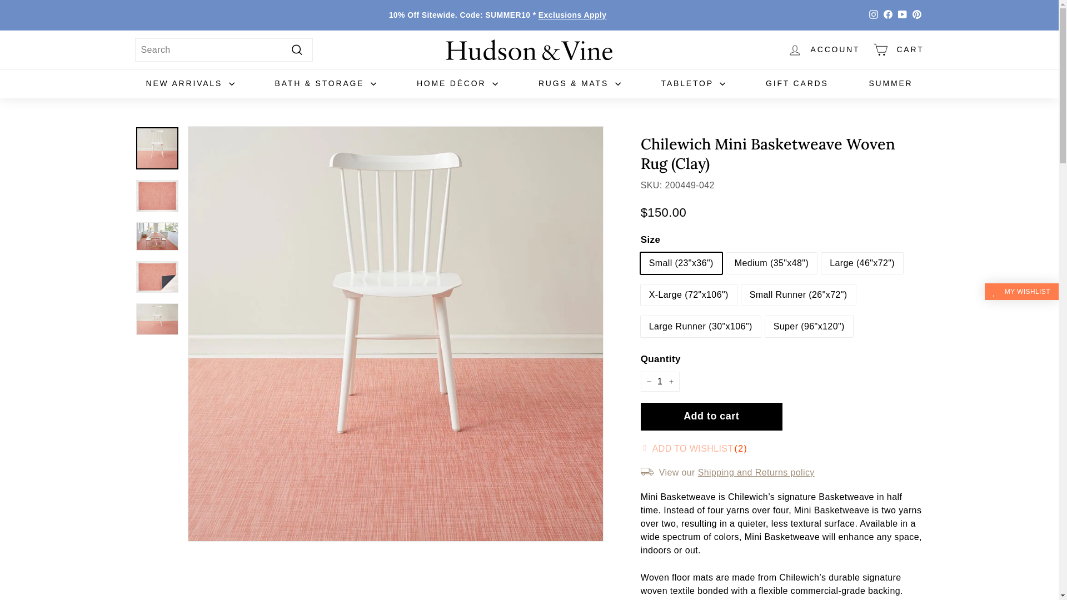 The image size is (1067, 600). Describe the element at coordinates (824, 49) in the screenshot. I see `ACCOUNT` at that location.